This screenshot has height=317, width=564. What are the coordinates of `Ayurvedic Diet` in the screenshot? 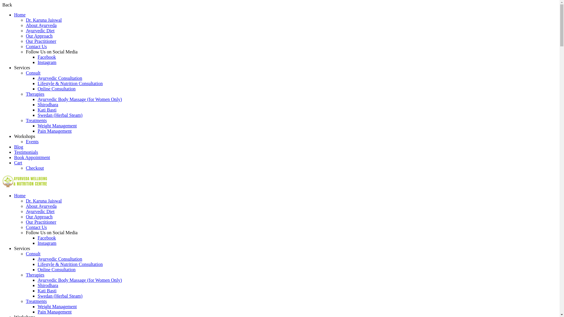 It's located at (40, 31).